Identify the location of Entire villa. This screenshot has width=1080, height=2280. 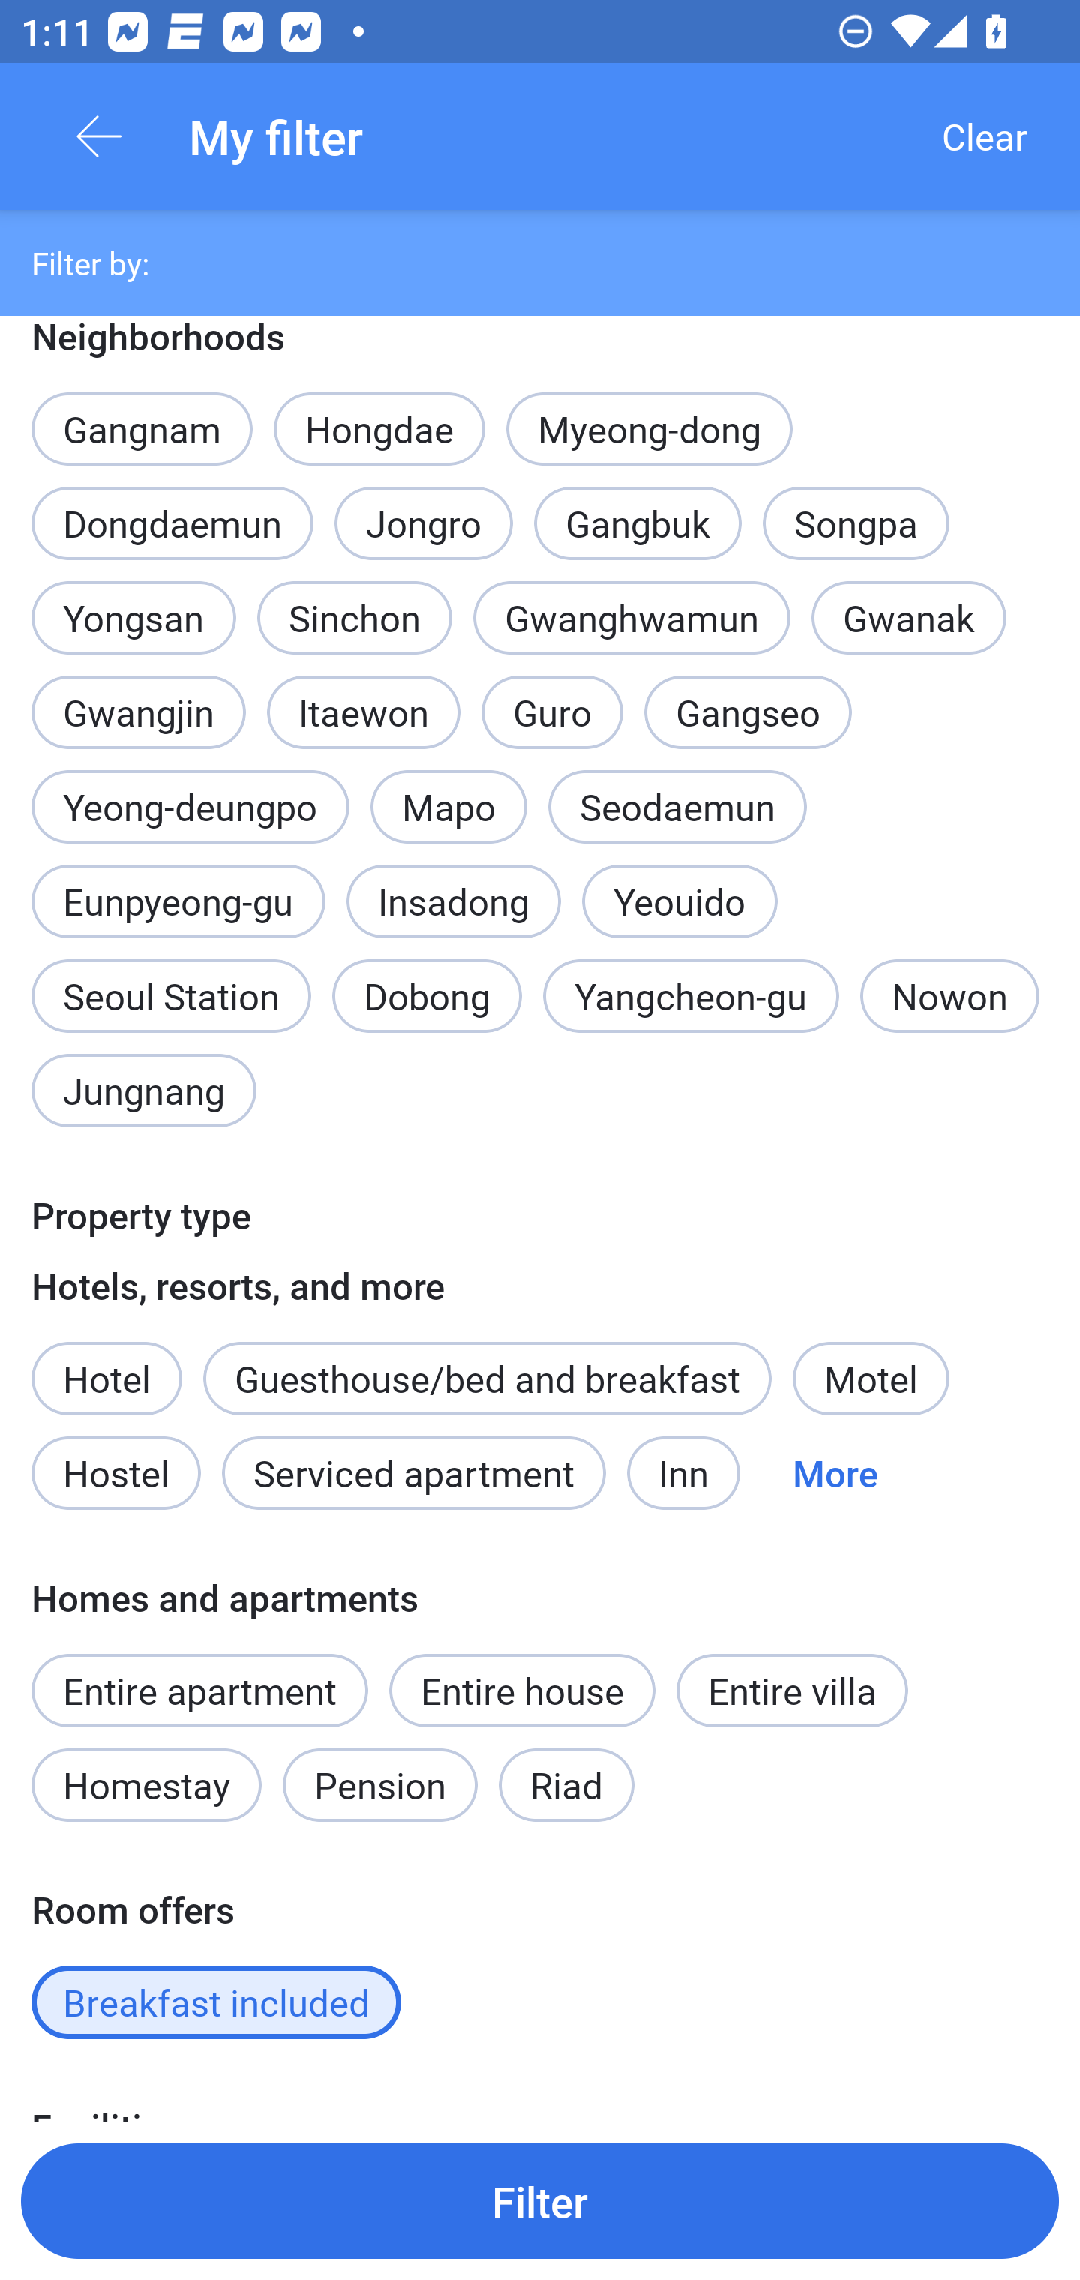
(792, 1690).